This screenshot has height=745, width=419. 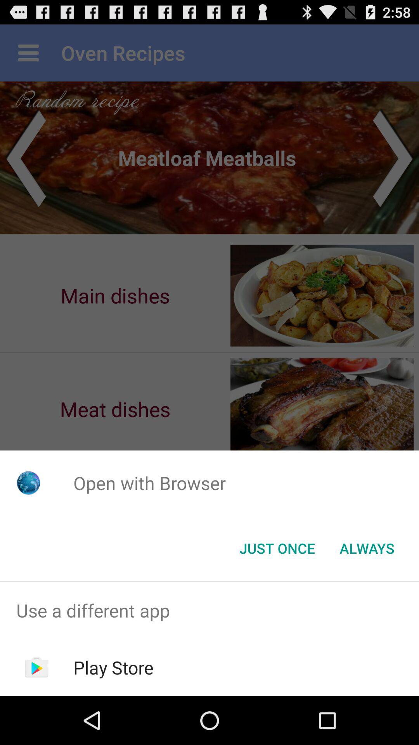 I want to click on swipe until play store item, so click(x=113, y=667).